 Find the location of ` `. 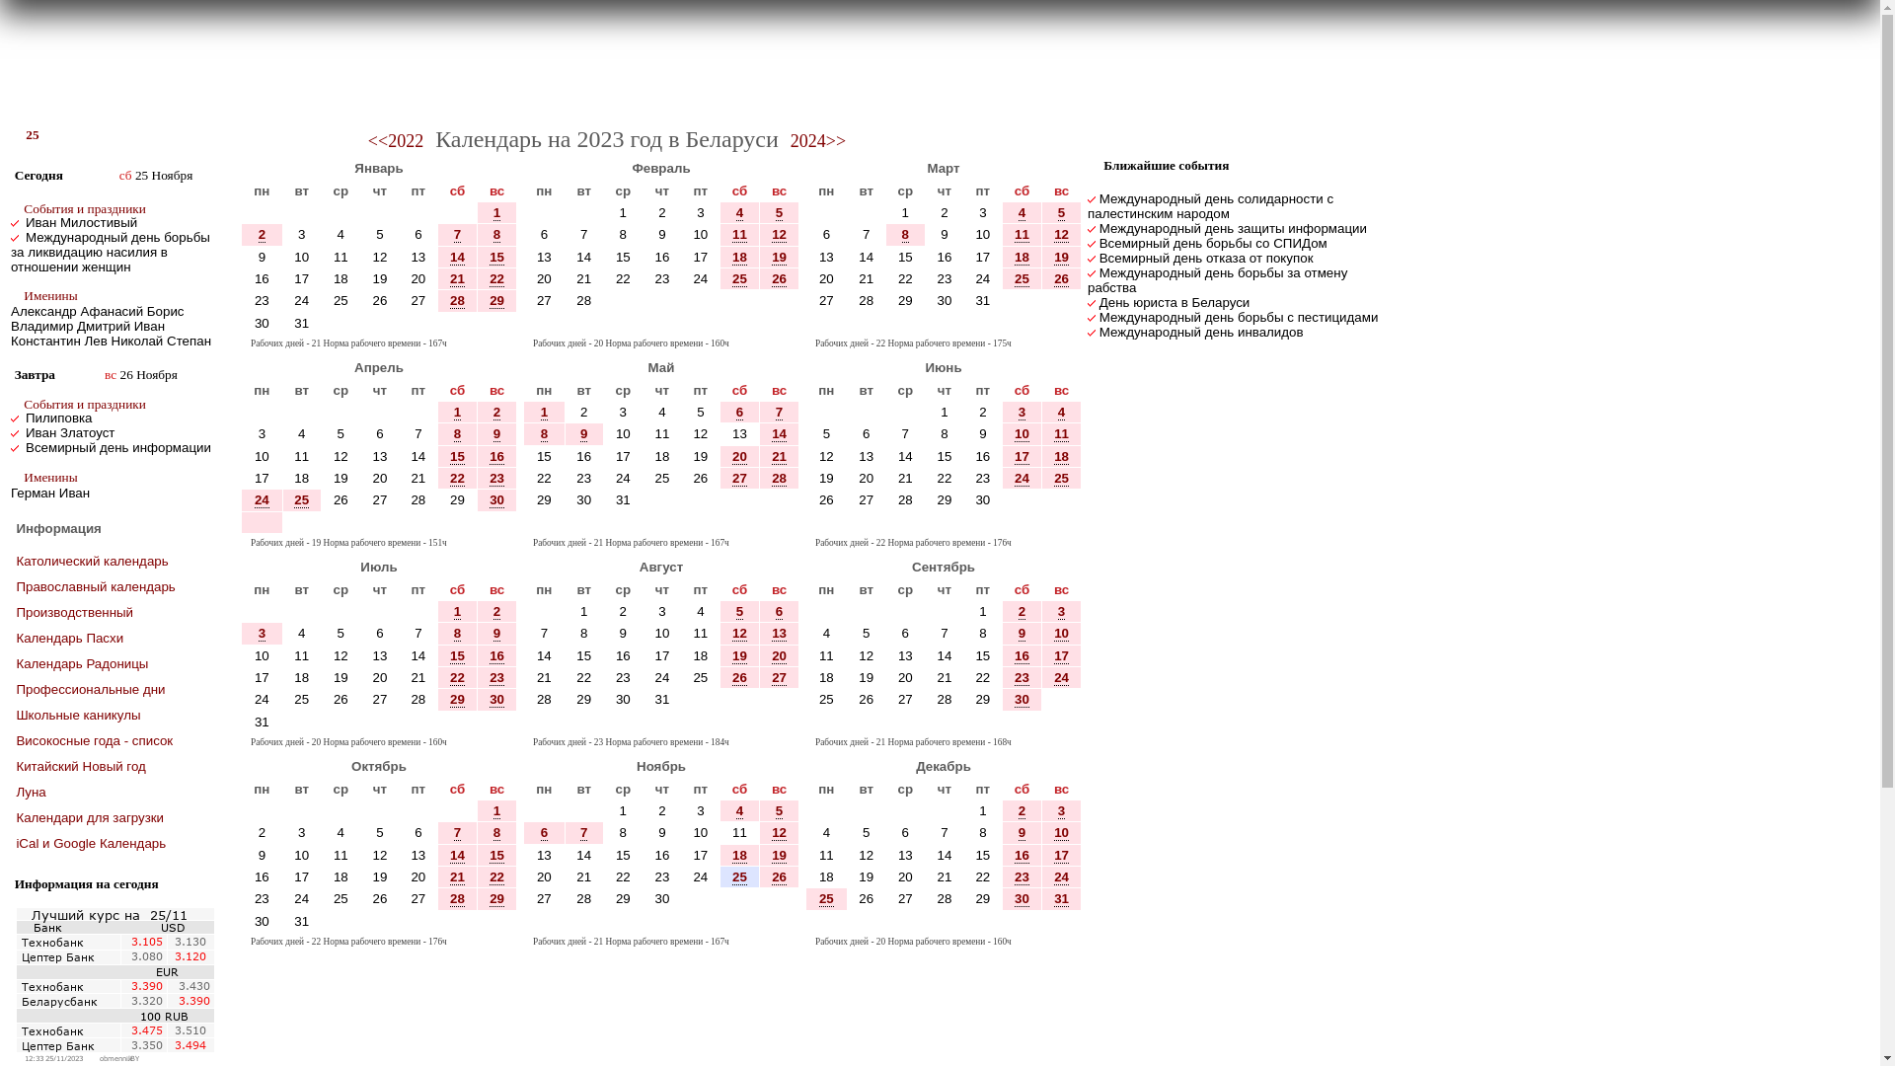

  is located at coordinates (701, 922).